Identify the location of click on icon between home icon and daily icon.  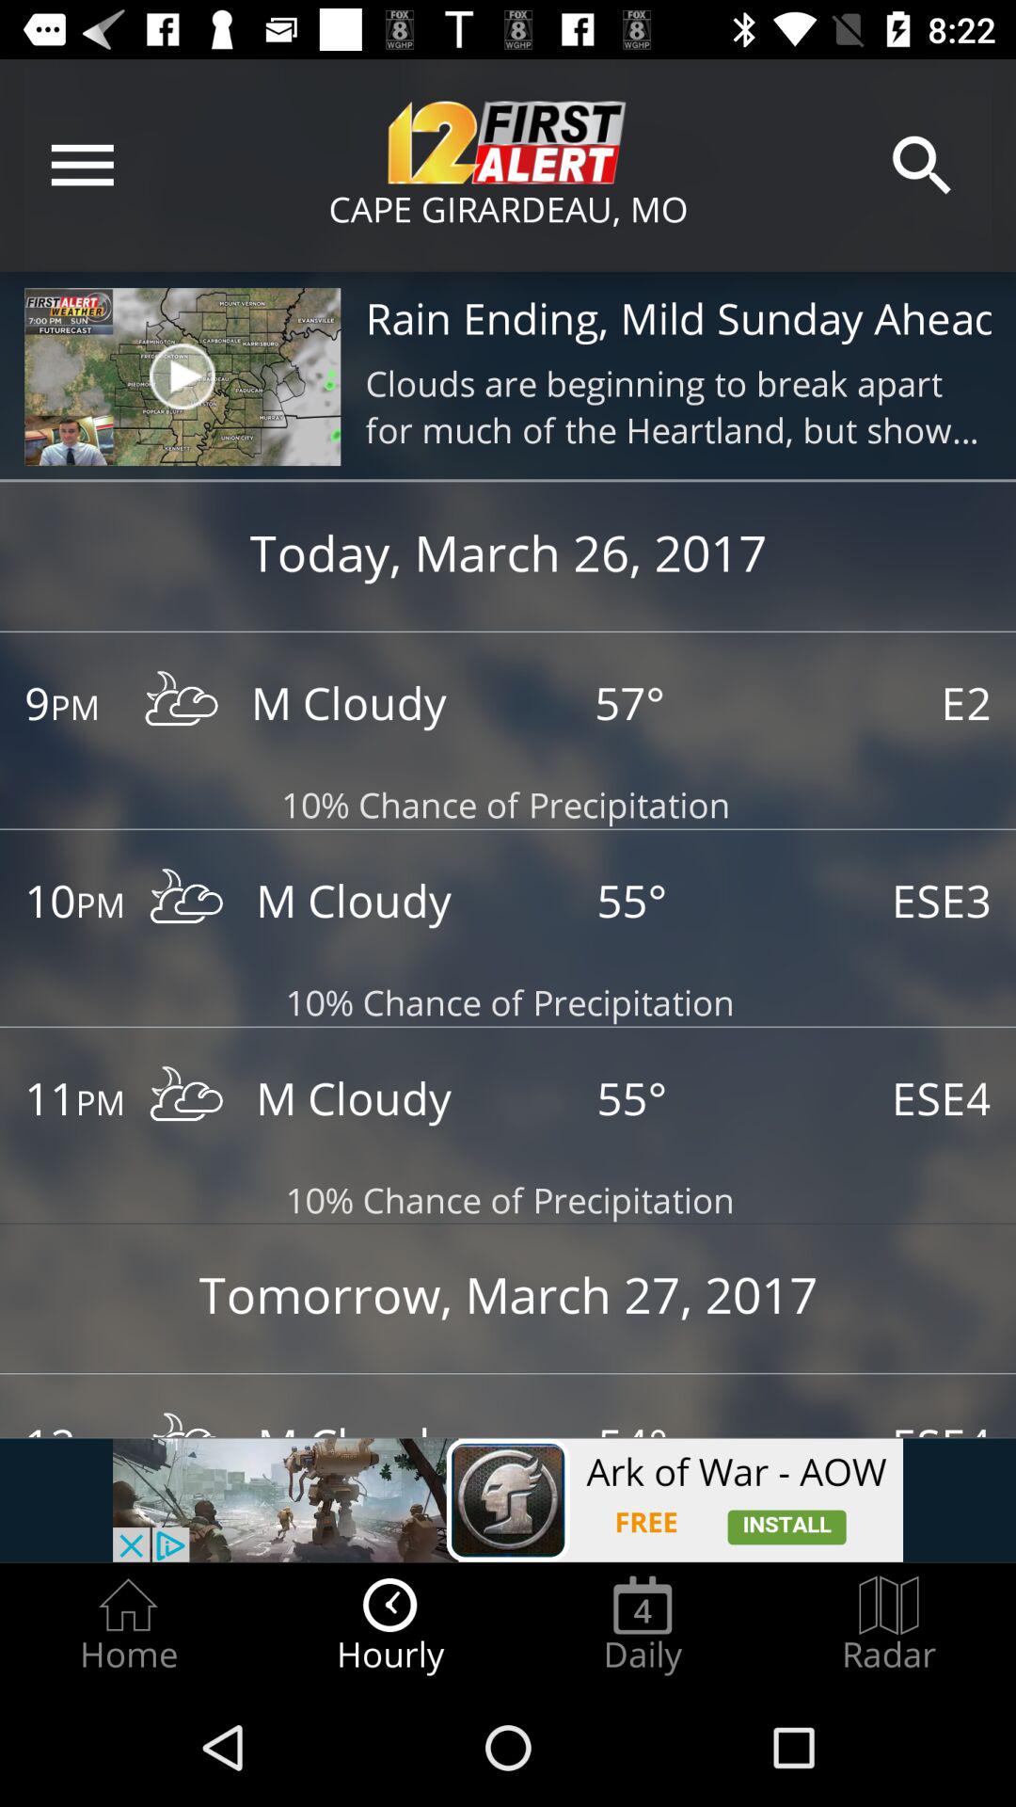
(390, 1624).